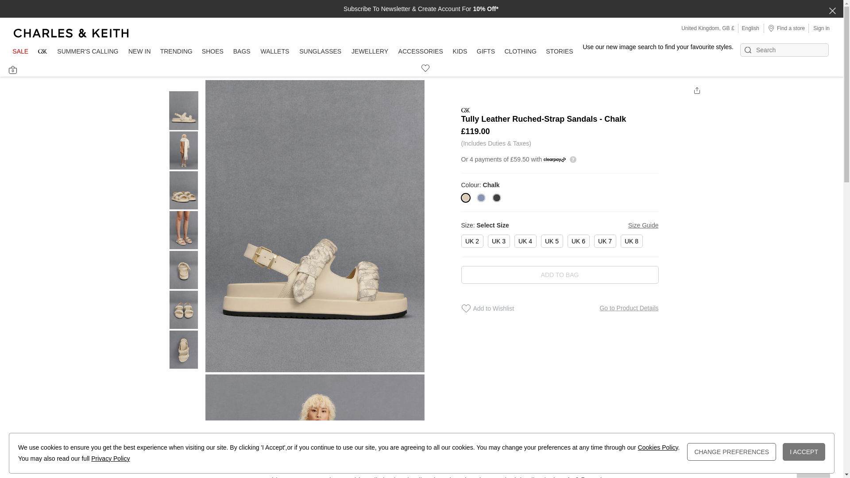 This screenshot has height=478, width=850. Describe the element at coordinates (274, 52) in the screenshot. I see `WALLETS` at that location.